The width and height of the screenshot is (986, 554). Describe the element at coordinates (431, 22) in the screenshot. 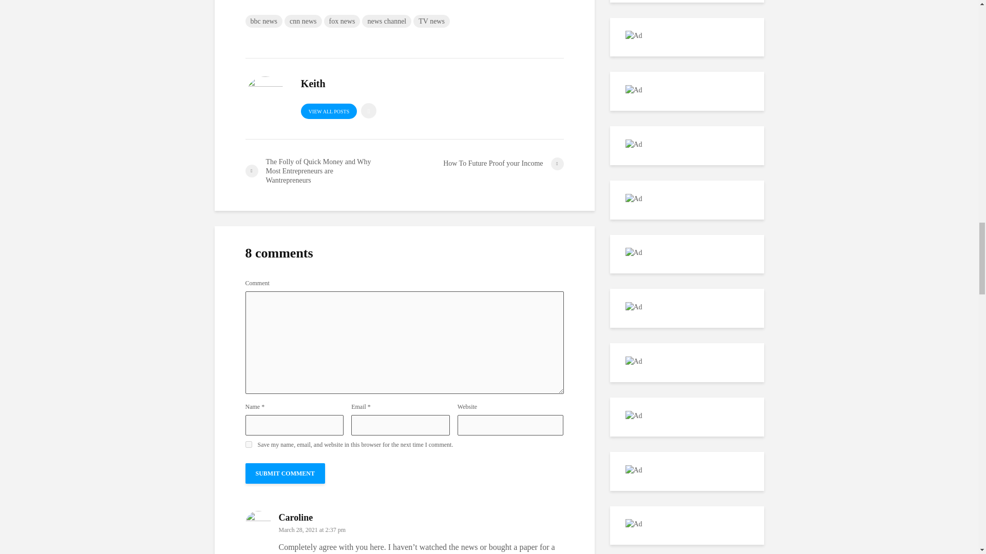

I see `TV news` at that location.